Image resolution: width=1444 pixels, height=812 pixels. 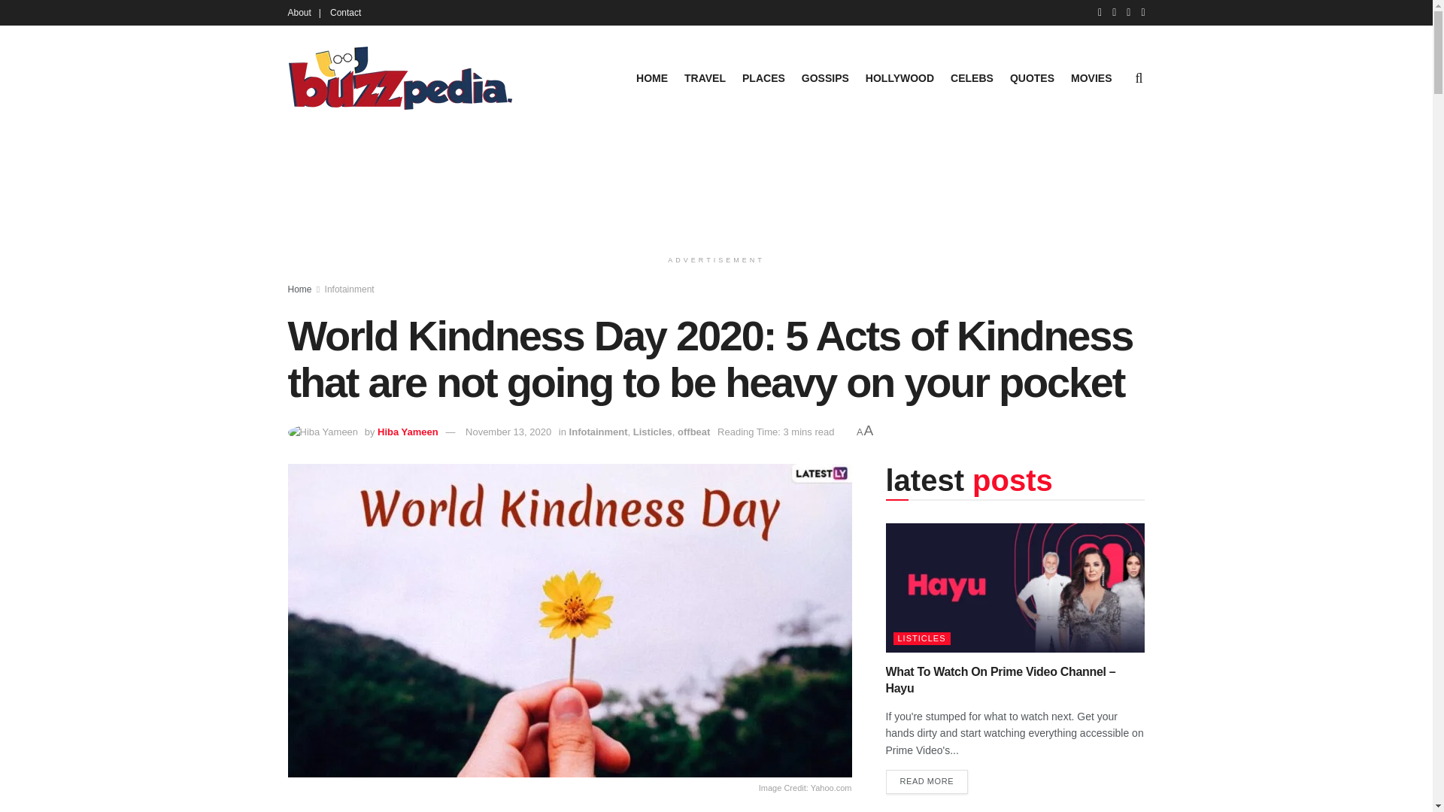 What do you see at coordinates (653, 432) in the screenshot?
I see `Listicles` at bounding box center [653, 432].